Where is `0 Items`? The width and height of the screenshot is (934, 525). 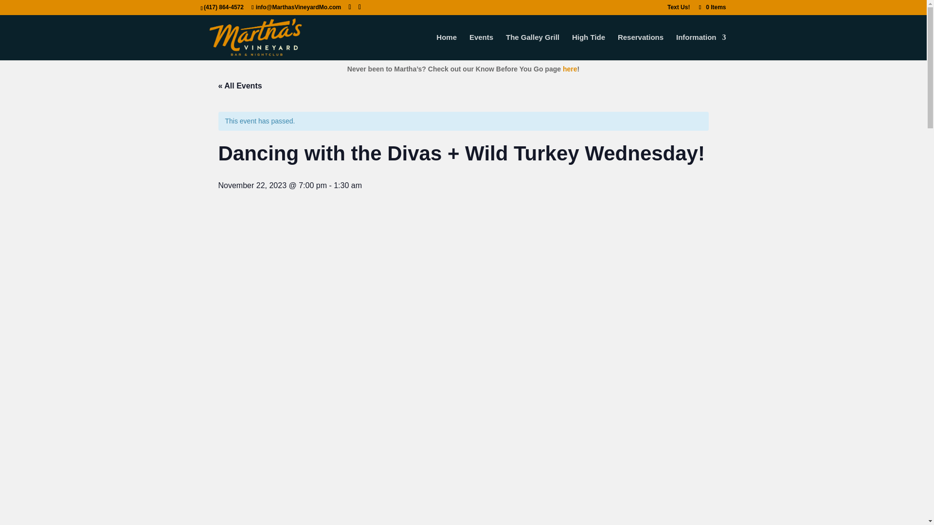 0 Items is located at coordinates (711, 7).